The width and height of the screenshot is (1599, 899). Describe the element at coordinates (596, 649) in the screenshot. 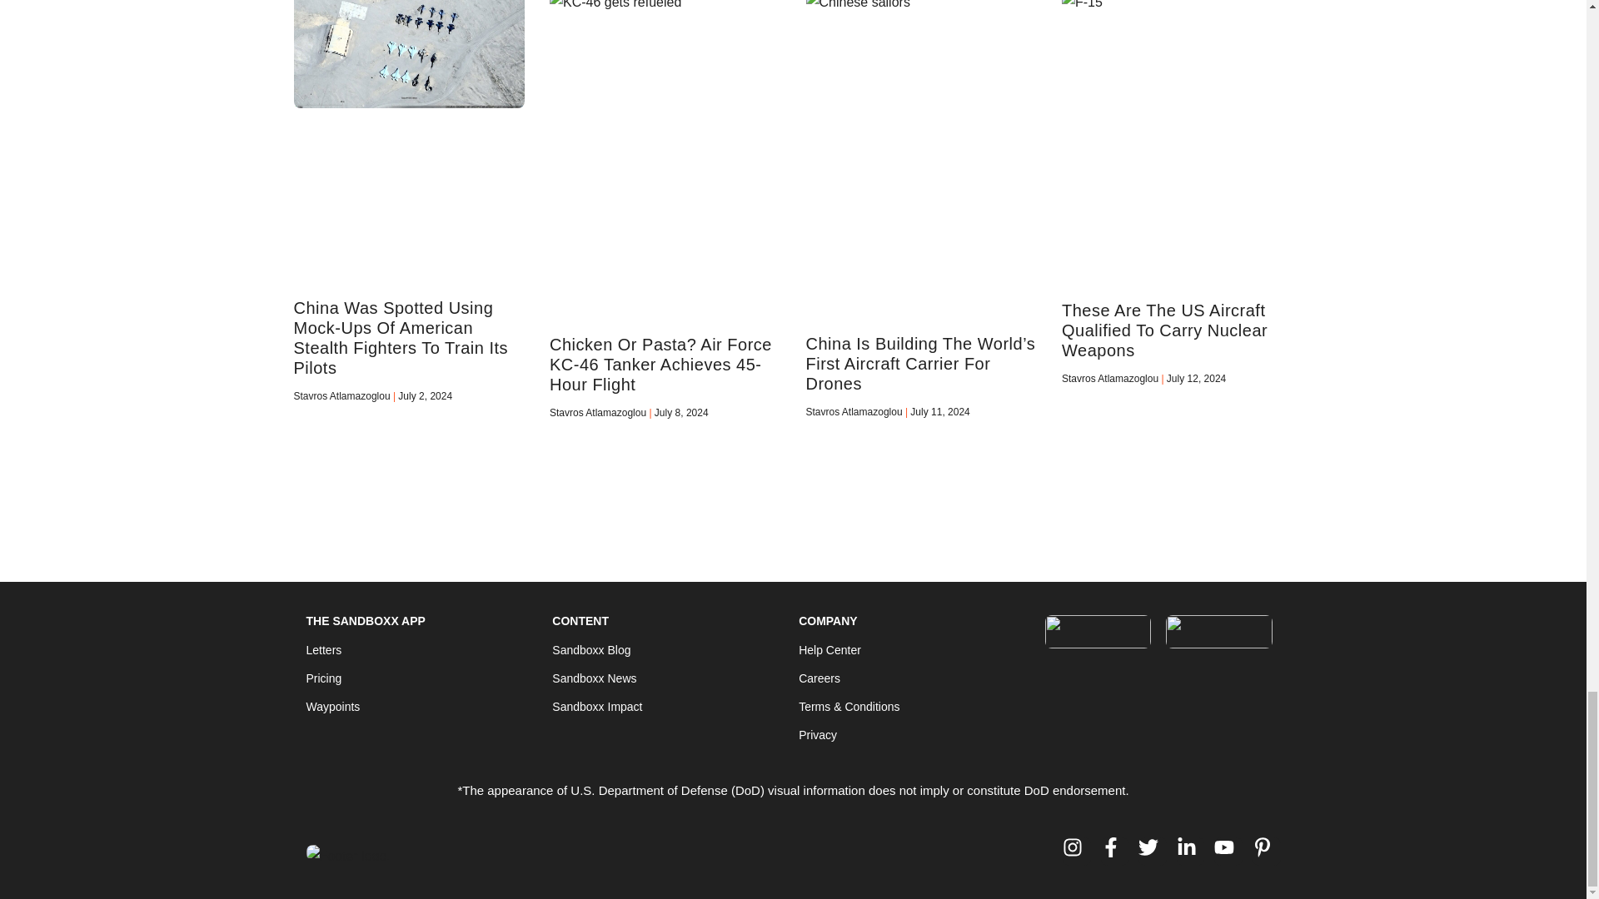

I see `Sandboxx Blog` at that location.